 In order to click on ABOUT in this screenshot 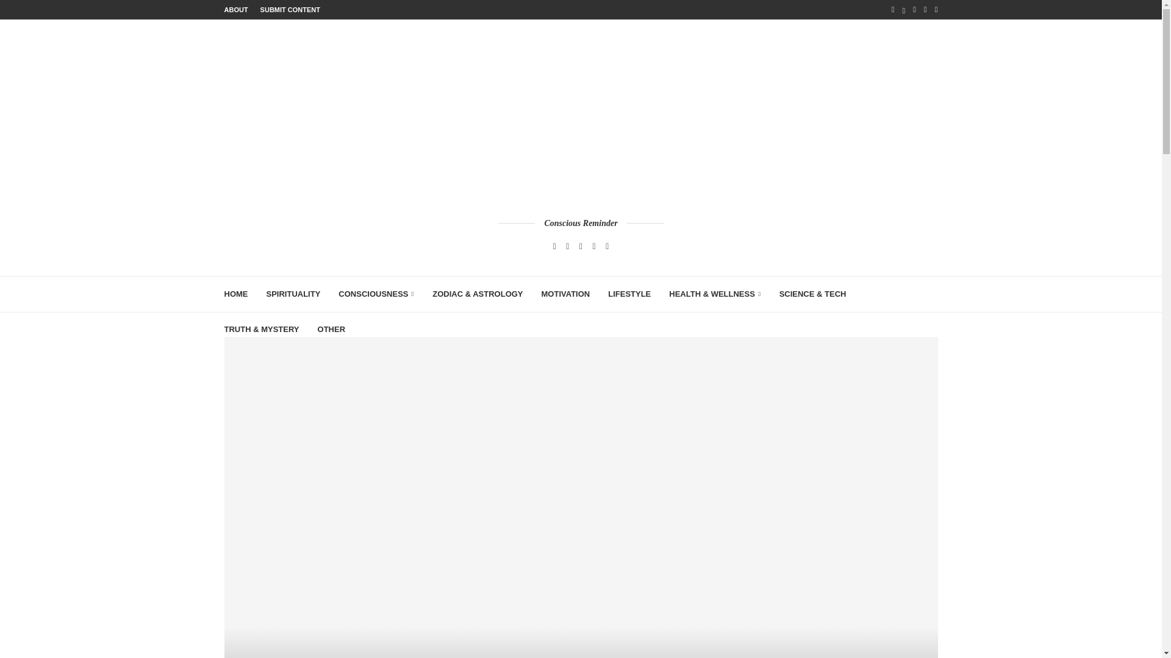, I will do `click(237, 10)`.